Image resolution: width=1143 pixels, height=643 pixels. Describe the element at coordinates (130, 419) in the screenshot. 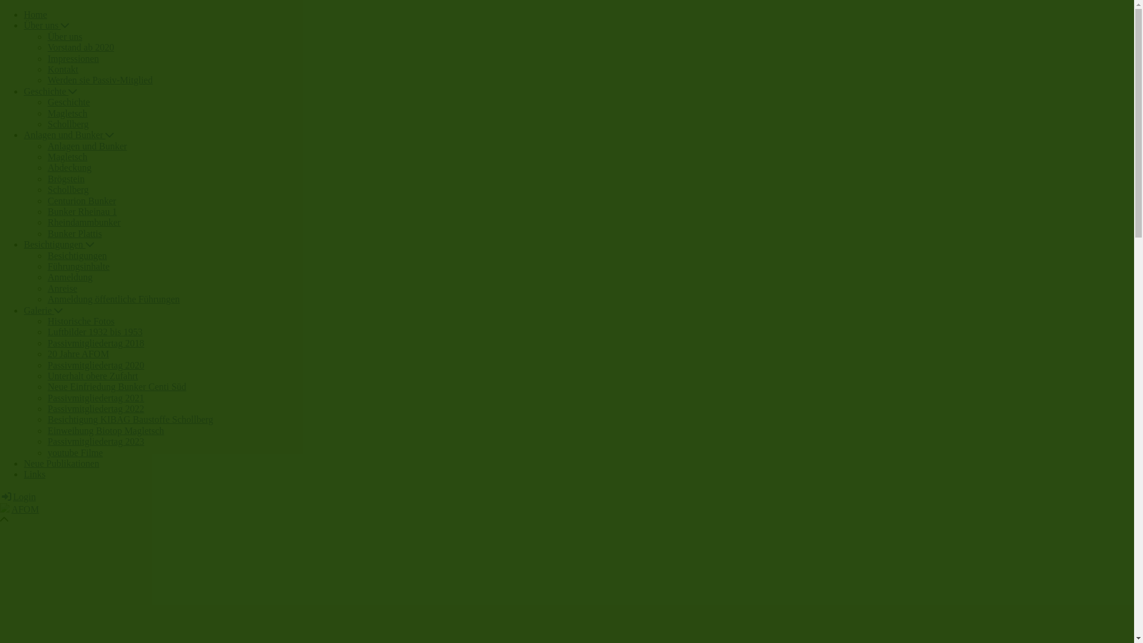

I see `Besichtigung KIBAG Baustoffe Schollberg` at that location.